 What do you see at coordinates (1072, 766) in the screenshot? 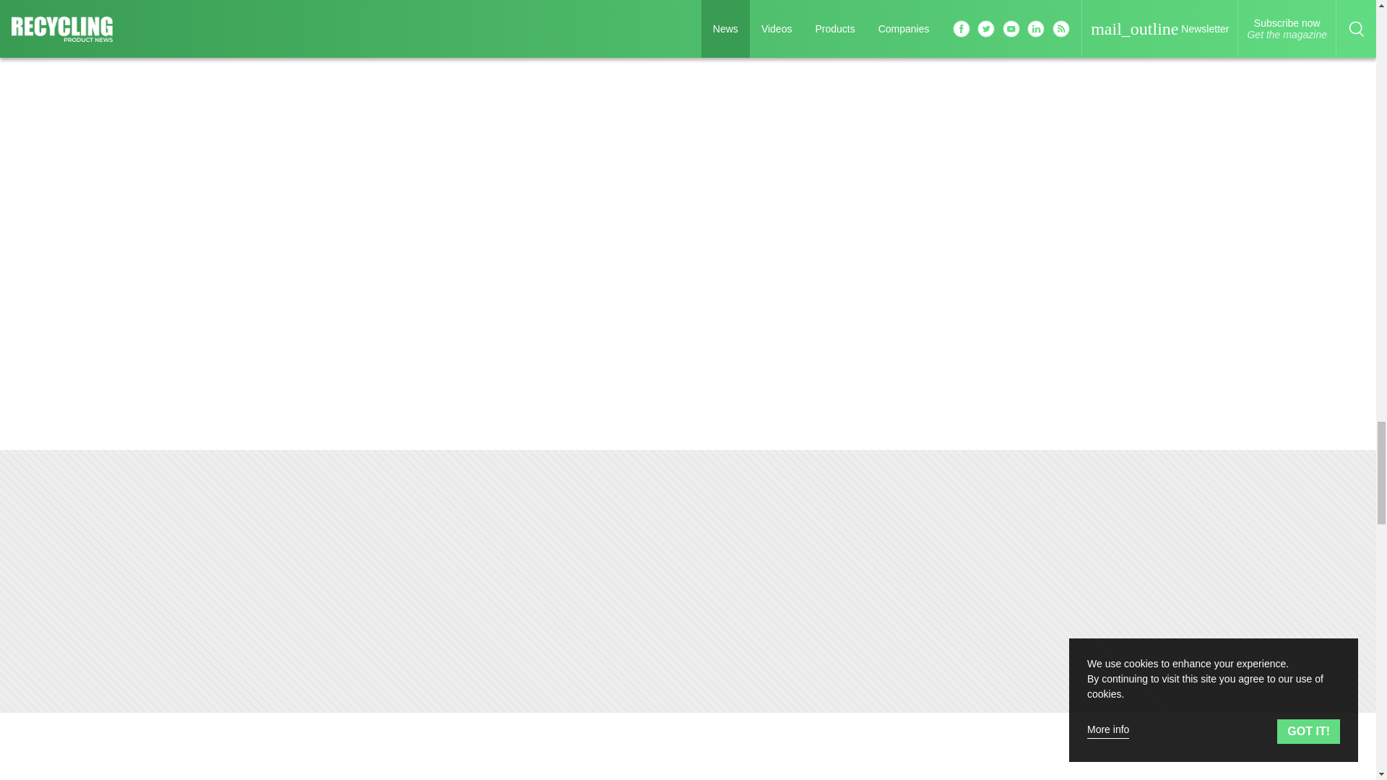
I see `3rd party ad content` at bounding box center [1072, 766].